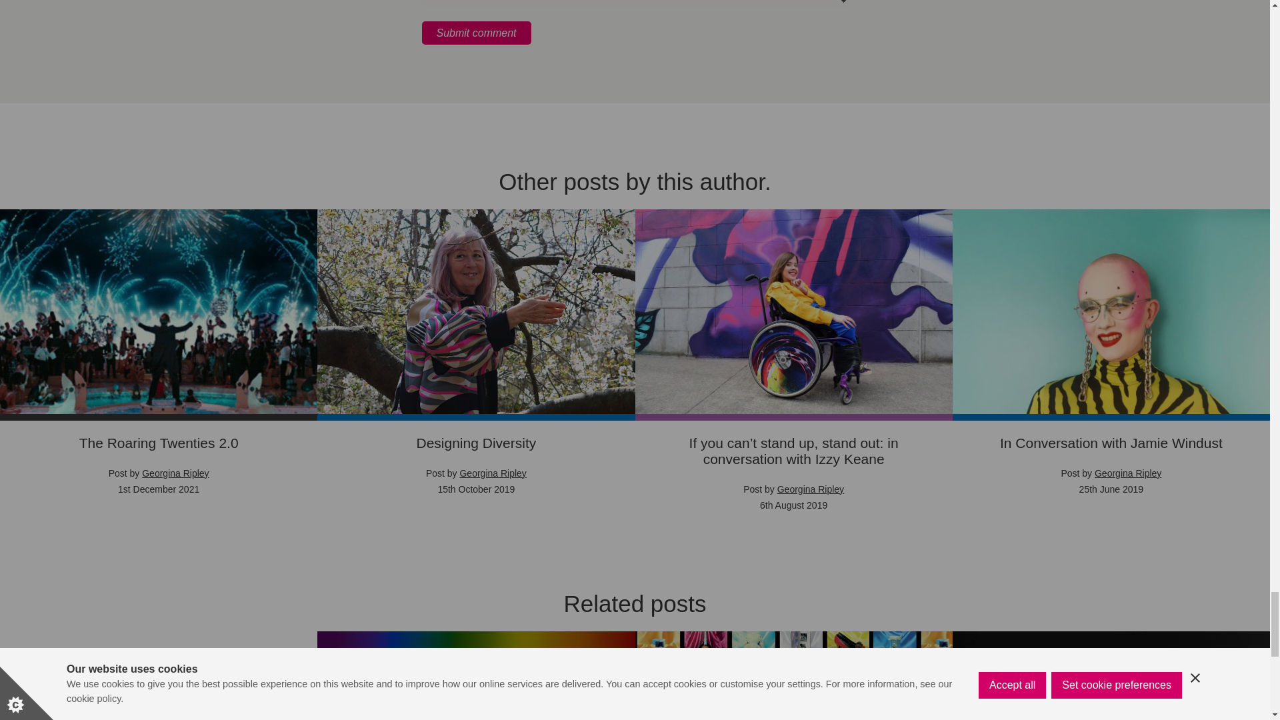 The height and width of the screenshot is (720, 1280). I want to click on Posts by Georgina Ripley, so click(493, 473).